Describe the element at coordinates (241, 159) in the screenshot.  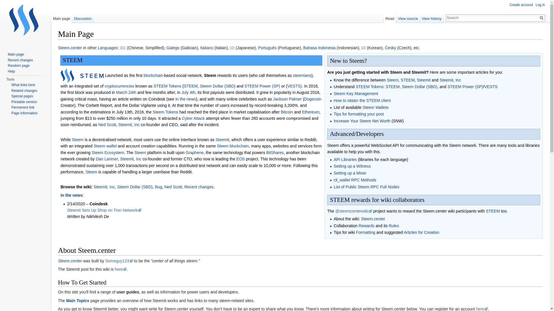
I see `EOS` at that location.